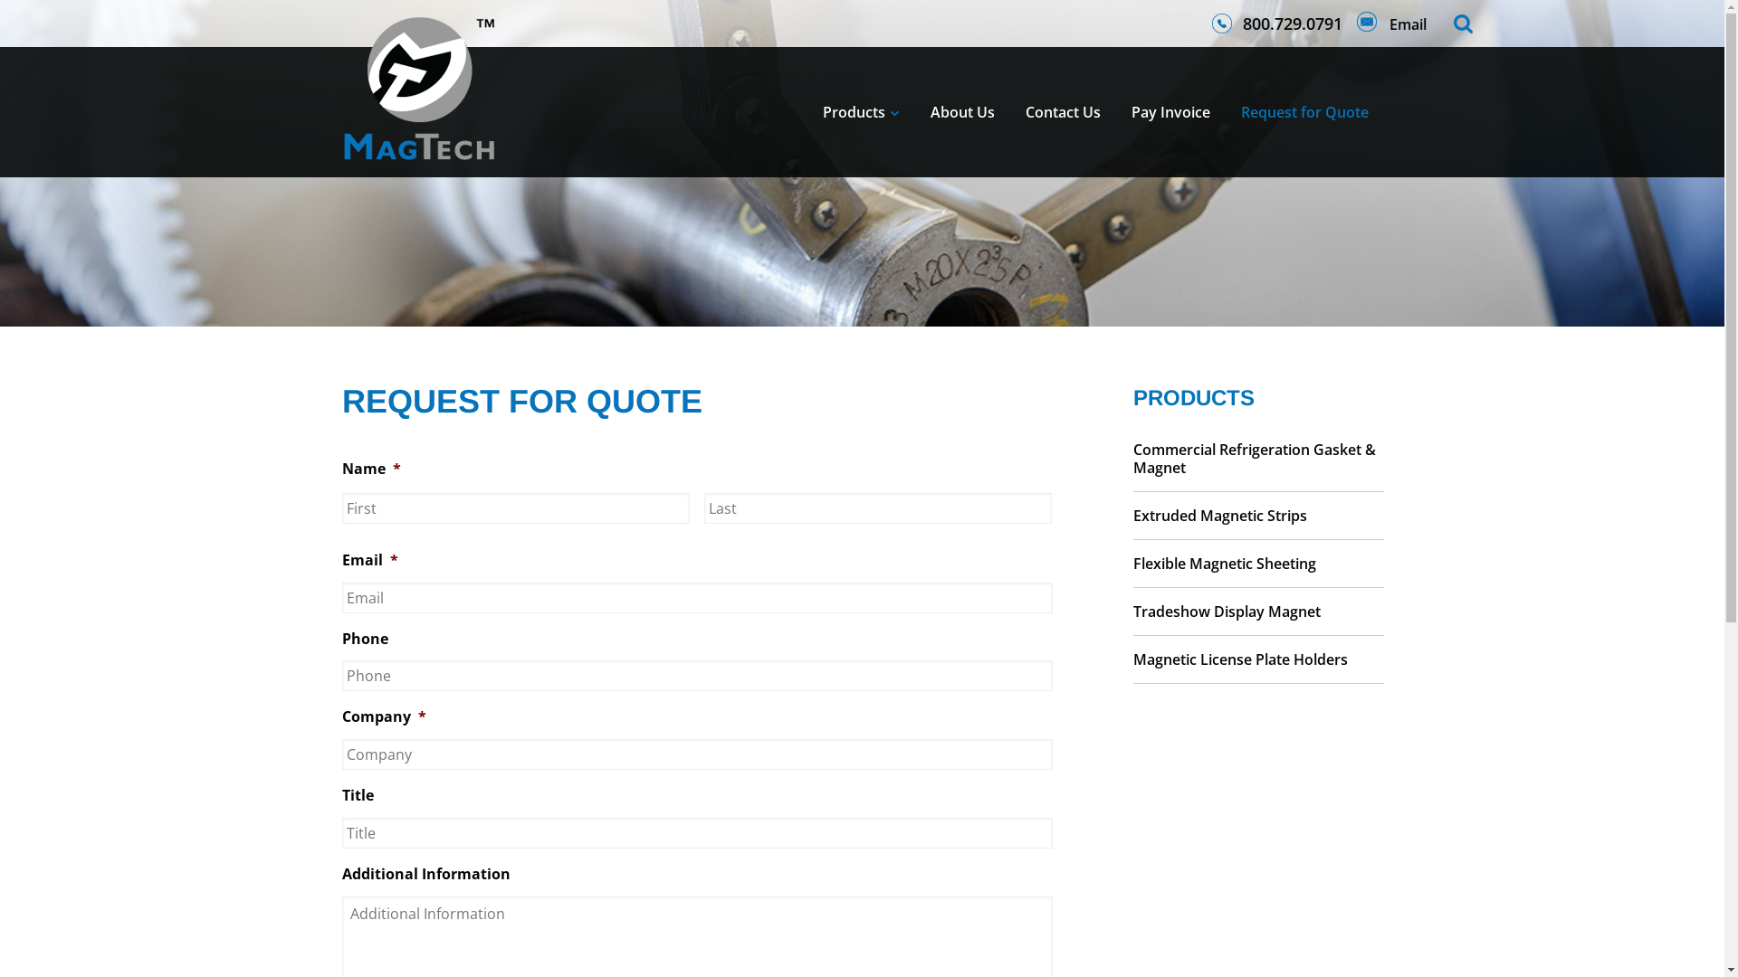  I want to click on About Us, so click(961, 112).